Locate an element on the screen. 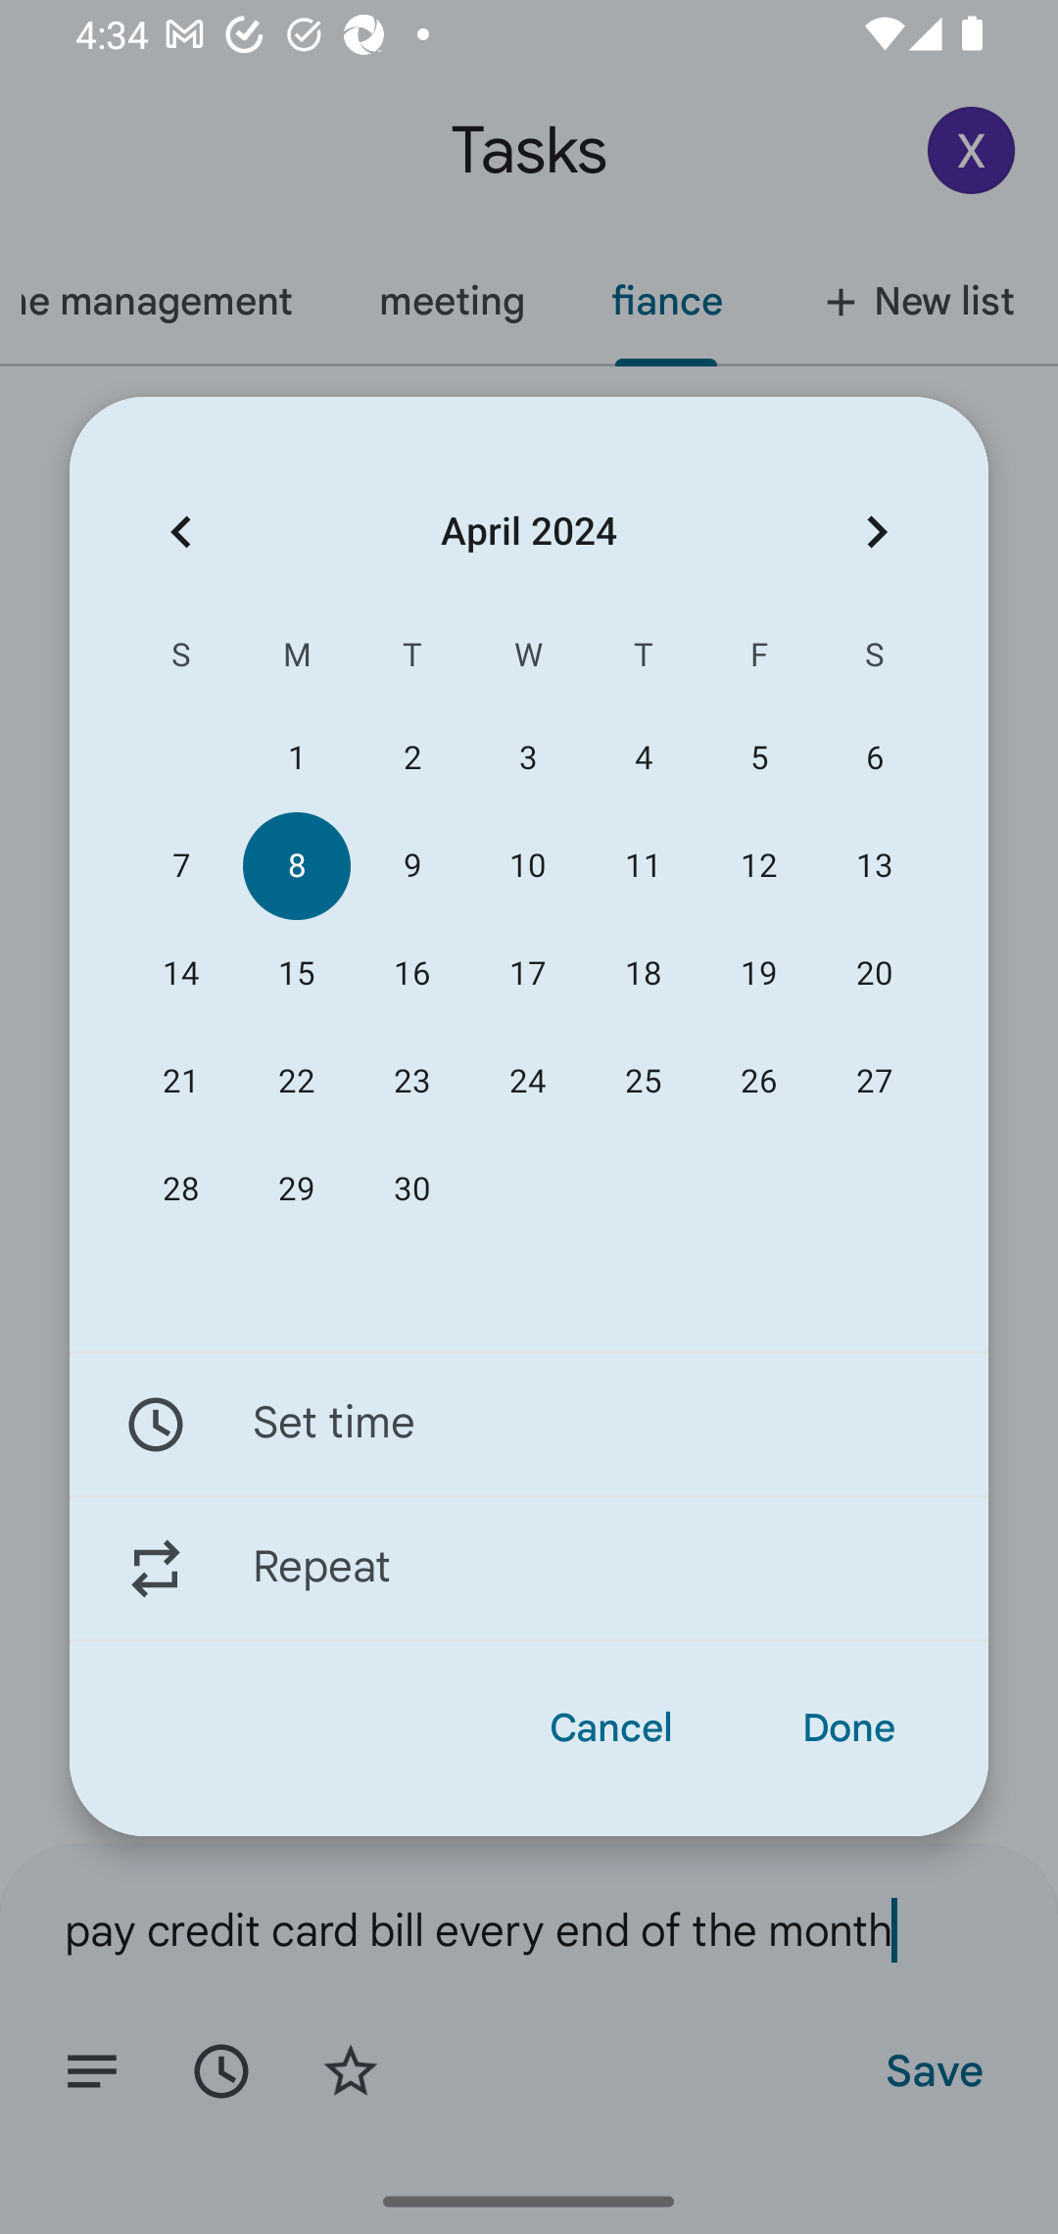 Image resolution: width=1058 pixels, height=2234 pixels. 6 06 April 2024 is located at coordinates (874, 758).